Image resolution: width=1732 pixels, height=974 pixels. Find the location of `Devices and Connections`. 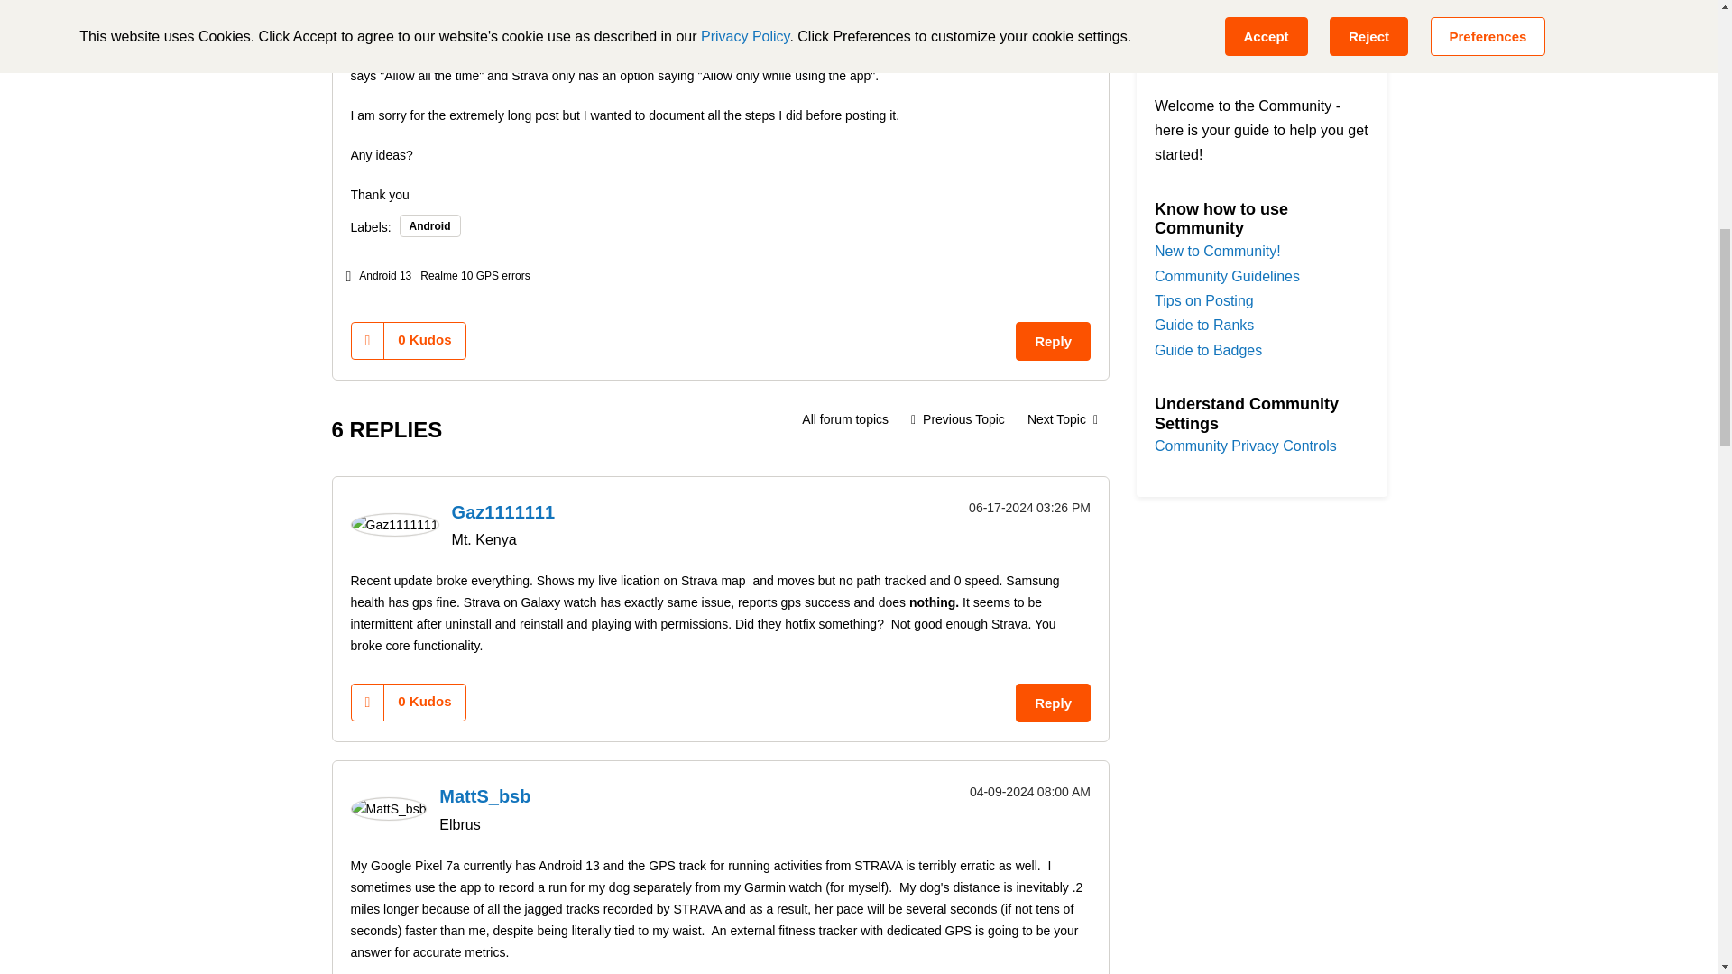

Devices and Connections is located at coordinates (844, 418).